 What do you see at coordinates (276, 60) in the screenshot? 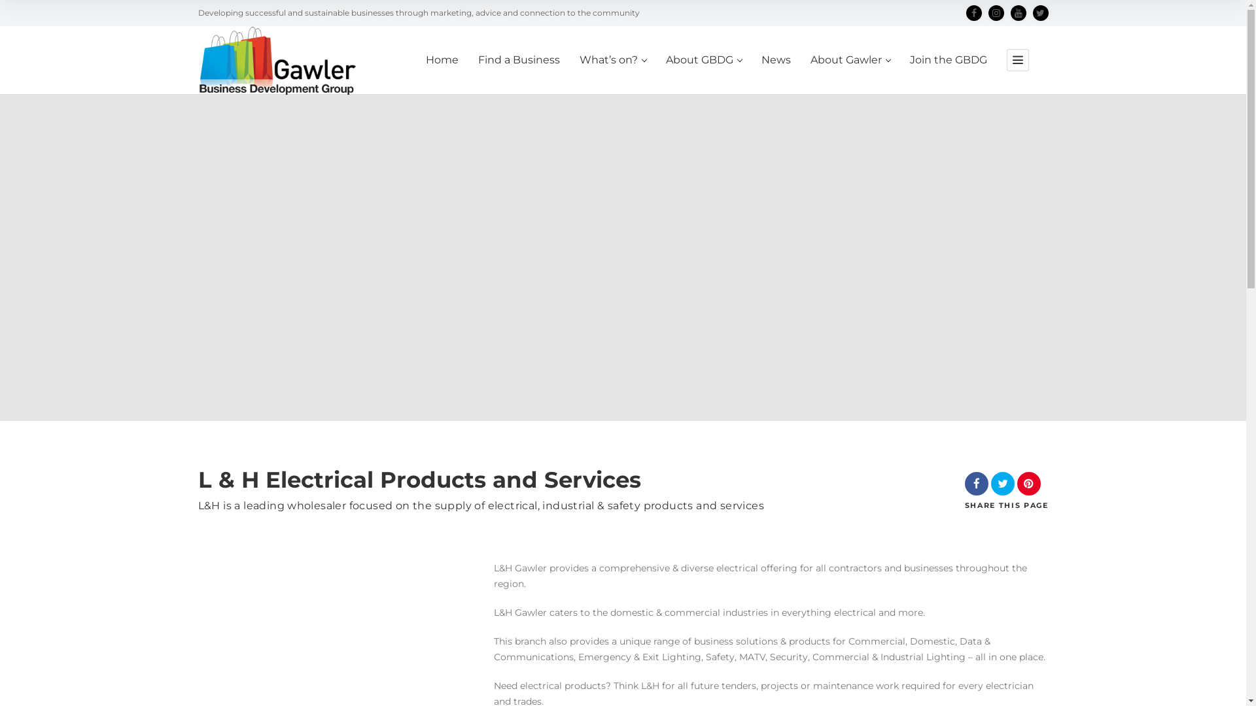
I see `Gawler Business Development Group` at bounding box center [276, 60].